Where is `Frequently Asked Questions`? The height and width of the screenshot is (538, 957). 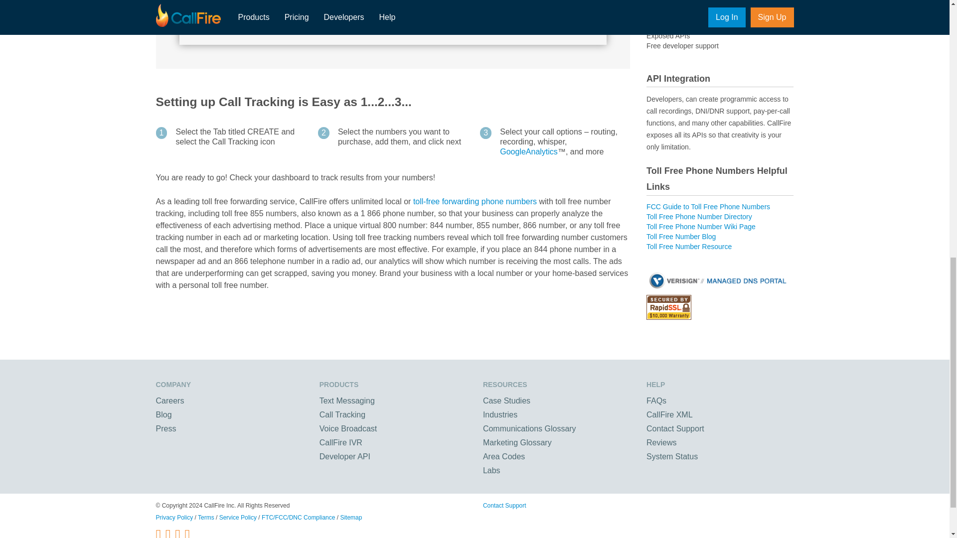
Frequently Asked Questions is located at coordinates (656, 401).